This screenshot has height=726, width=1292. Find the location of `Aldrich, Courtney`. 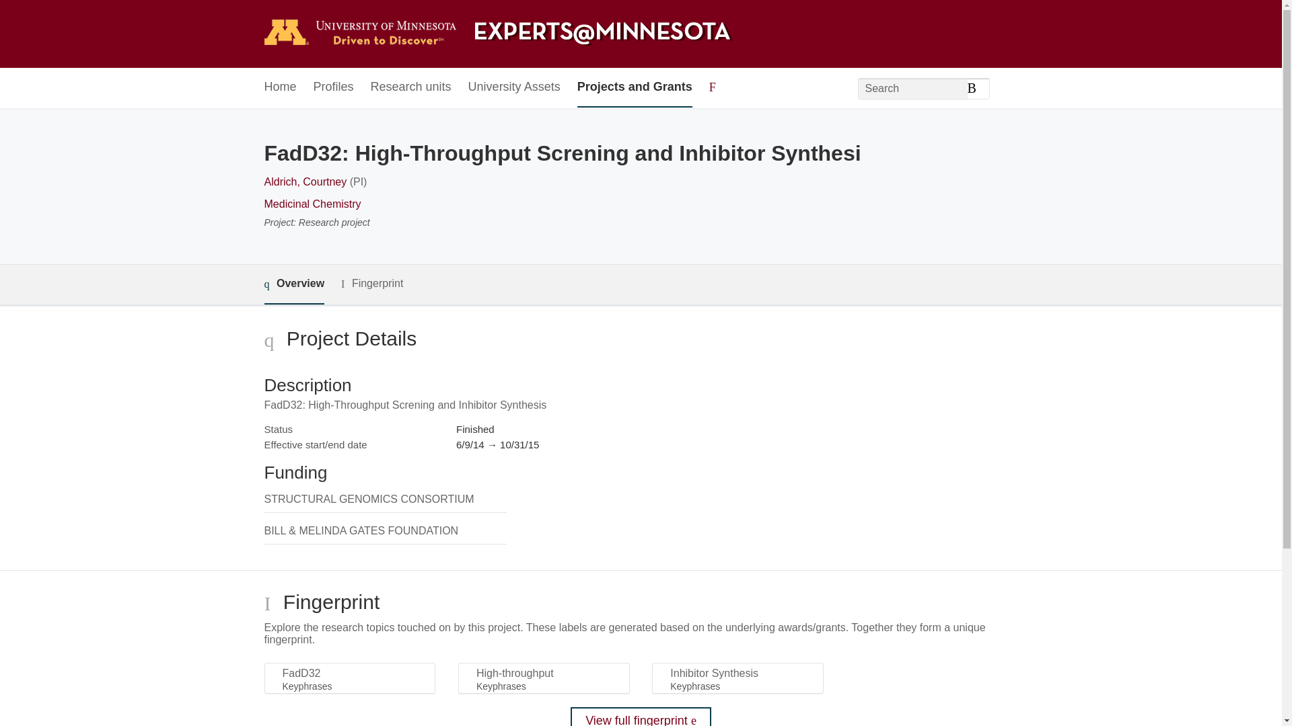

Aldrich, Courtney is located at coordinates (304, 182).